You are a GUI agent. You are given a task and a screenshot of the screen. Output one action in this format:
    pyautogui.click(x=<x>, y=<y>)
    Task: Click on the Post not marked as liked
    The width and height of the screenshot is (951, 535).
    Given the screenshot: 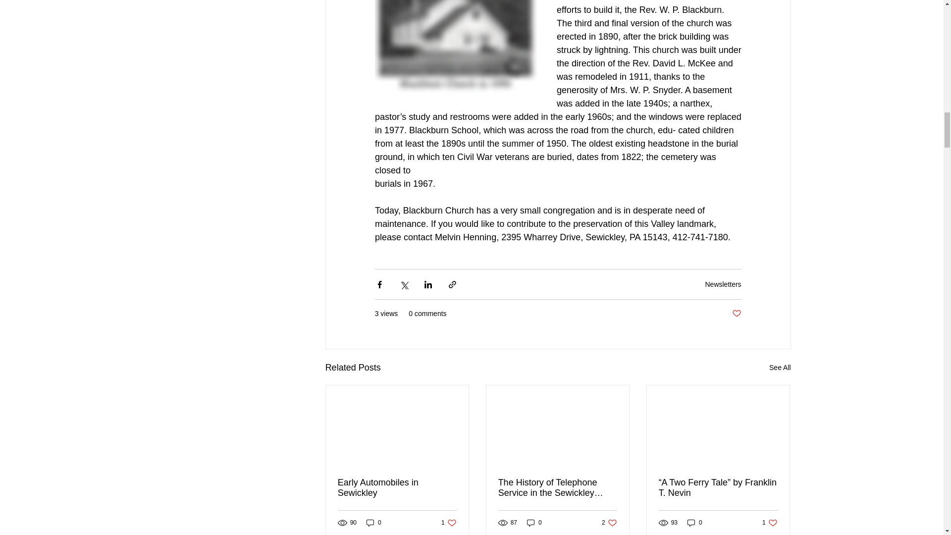 What is the action you would take?
    pyautogui.click(x=737, y=314)
    